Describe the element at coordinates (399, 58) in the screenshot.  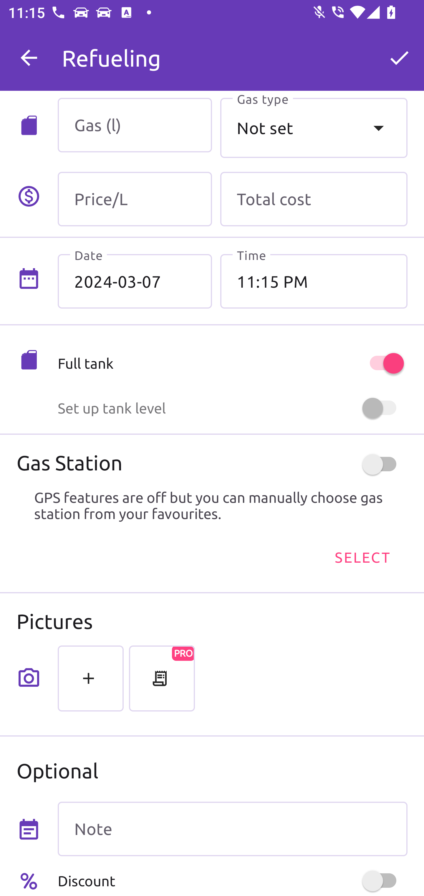
I see `OK` at that location.